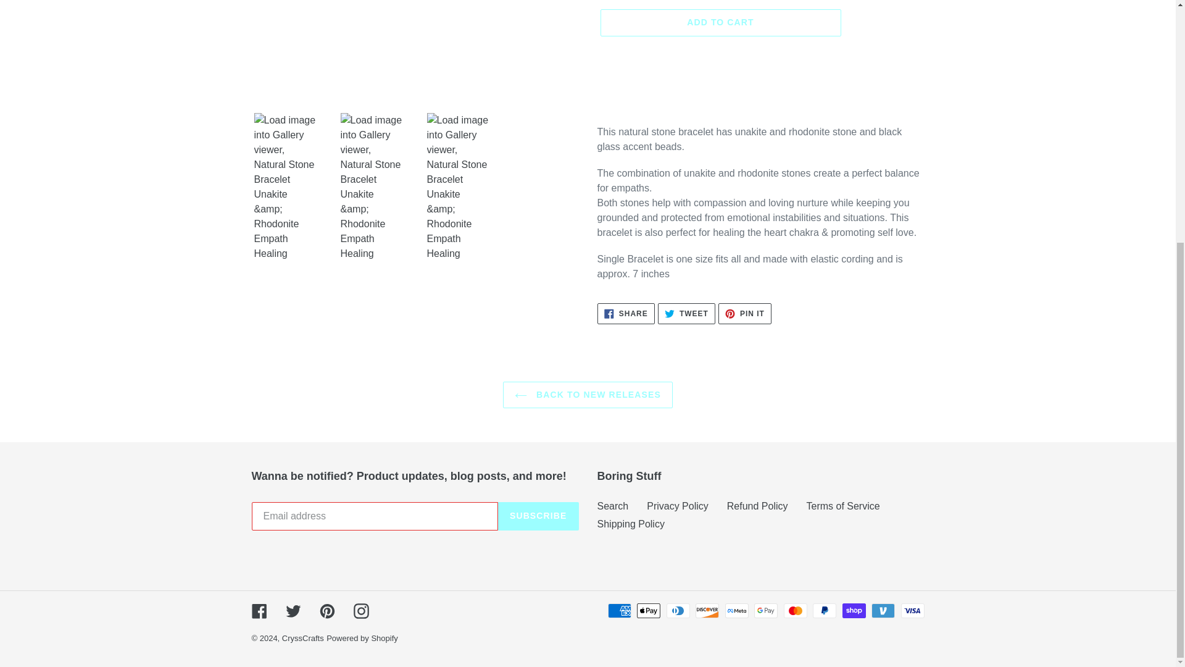 The image size is (1185, 667). I want to click on Terms of Service, so click(538, 515).